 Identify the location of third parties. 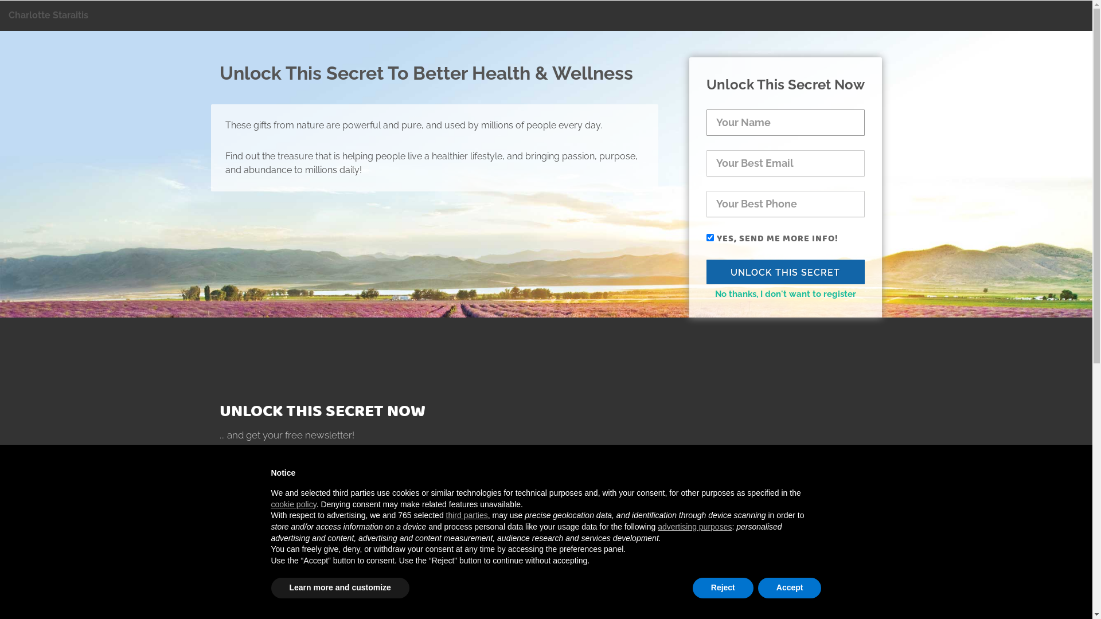
(467, 515).